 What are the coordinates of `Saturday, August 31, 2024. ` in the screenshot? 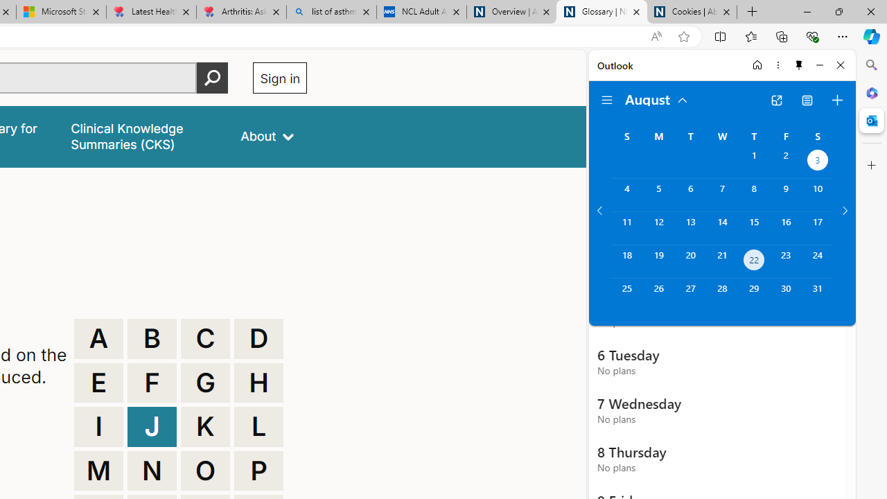 It's located at (818, 295).